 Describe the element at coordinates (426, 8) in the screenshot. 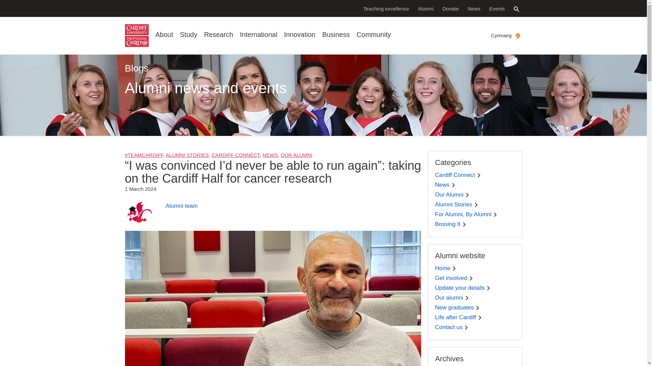

I see `Alumni` at that location.